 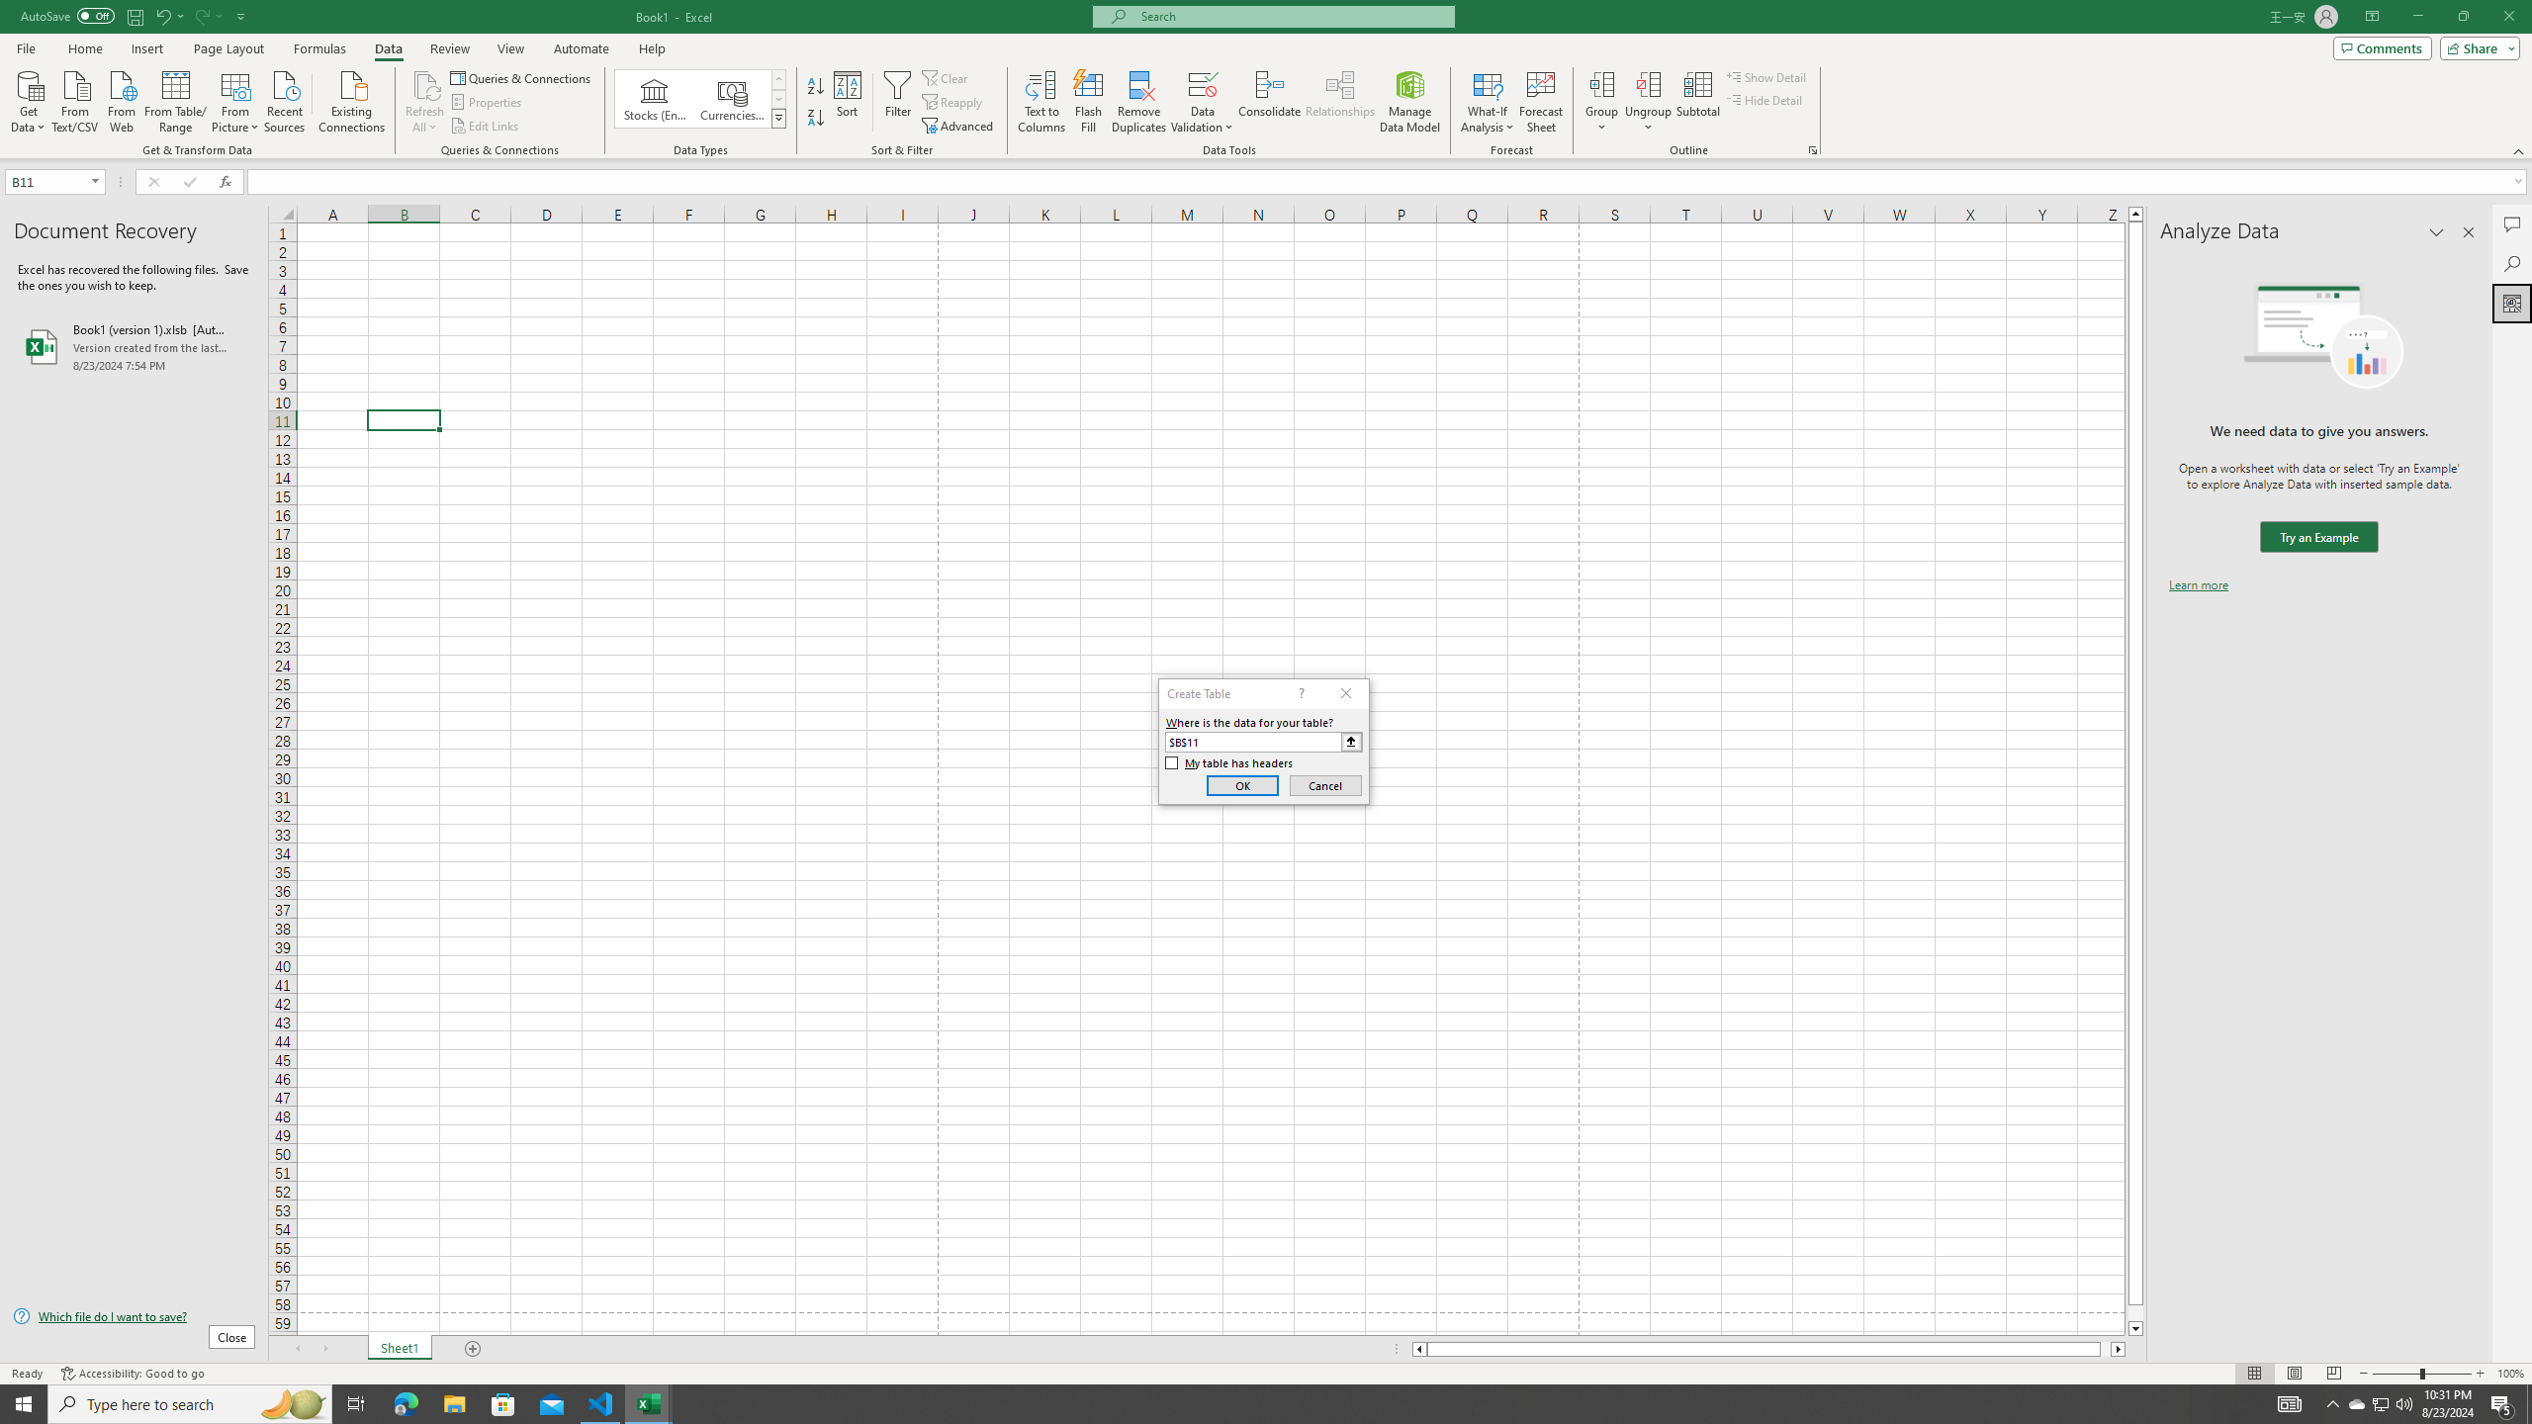 I want to click on Formulas, so click(x=321, y=48).